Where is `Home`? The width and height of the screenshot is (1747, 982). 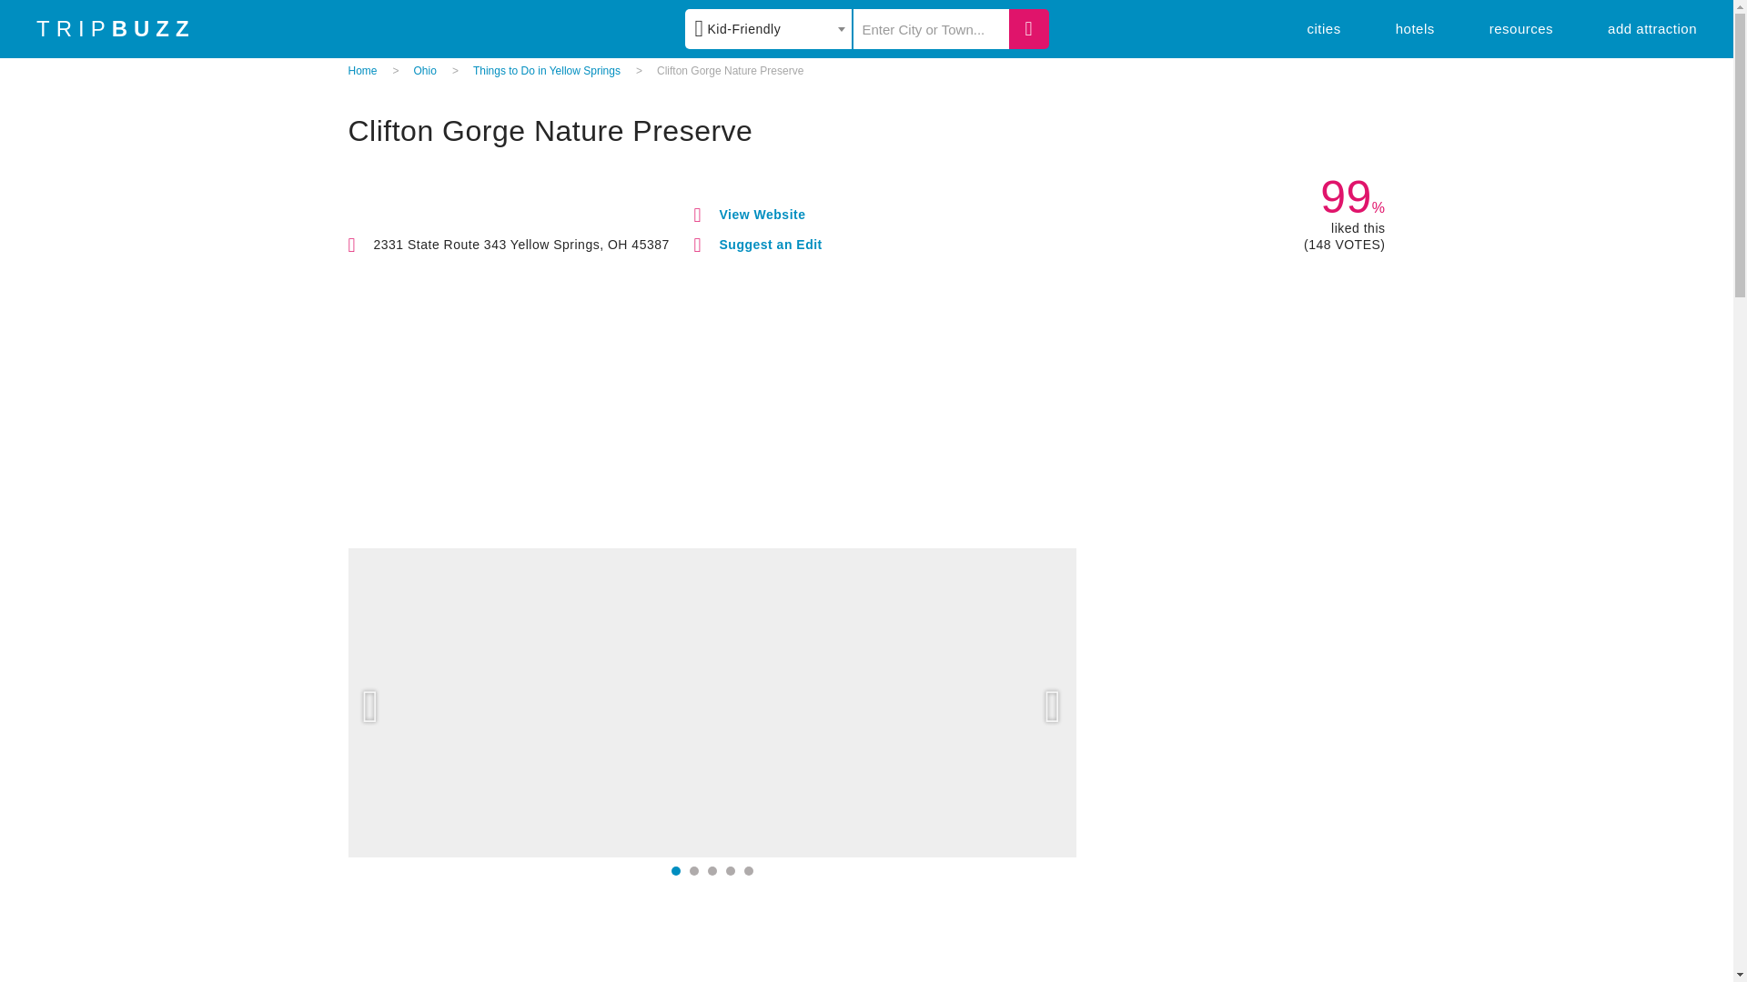 Home is located at coordinates (362, 71).